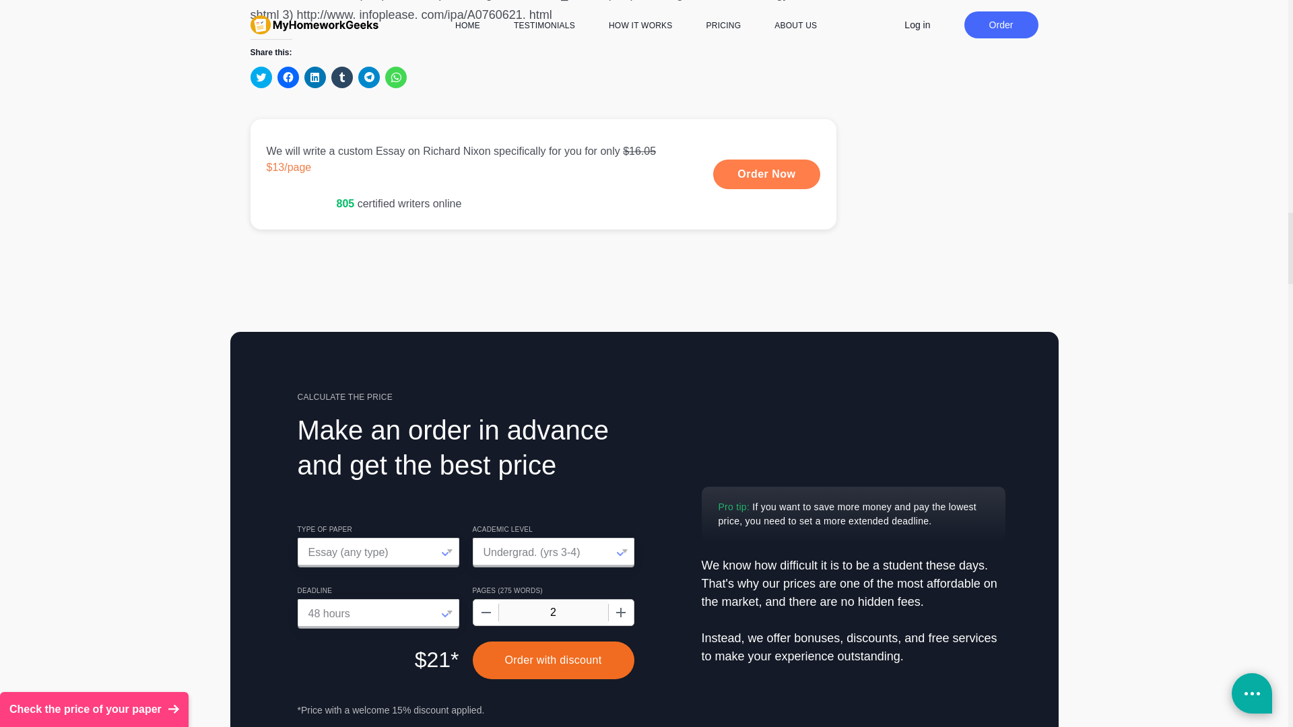 The height and width of the screenshot is (727, 1293). I want to click on Learn More, so click(766, 174).